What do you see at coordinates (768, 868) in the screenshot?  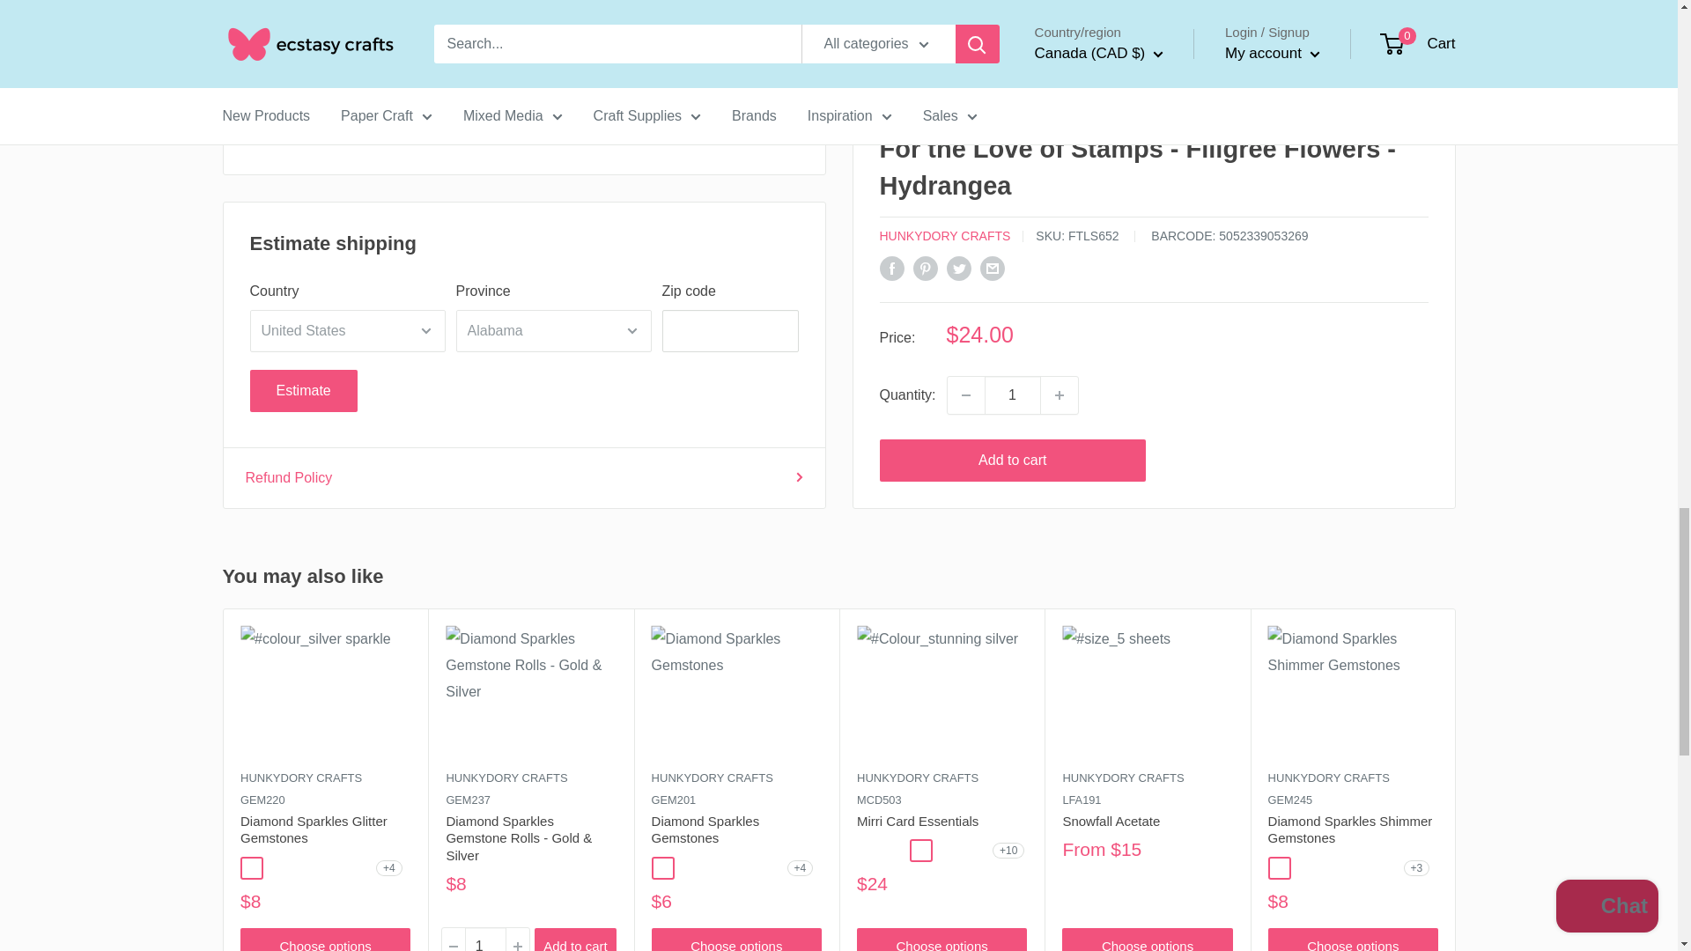 I see `Precious Purples` at bounding box center [768, 868].